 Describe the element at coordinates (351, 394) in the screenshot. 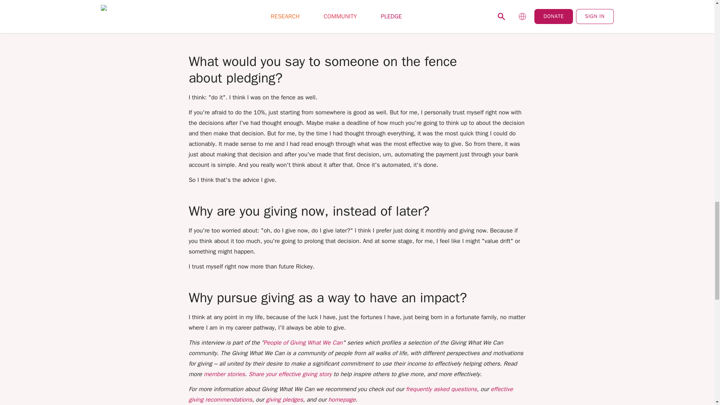

I see `effective giving recommendations` at that location.